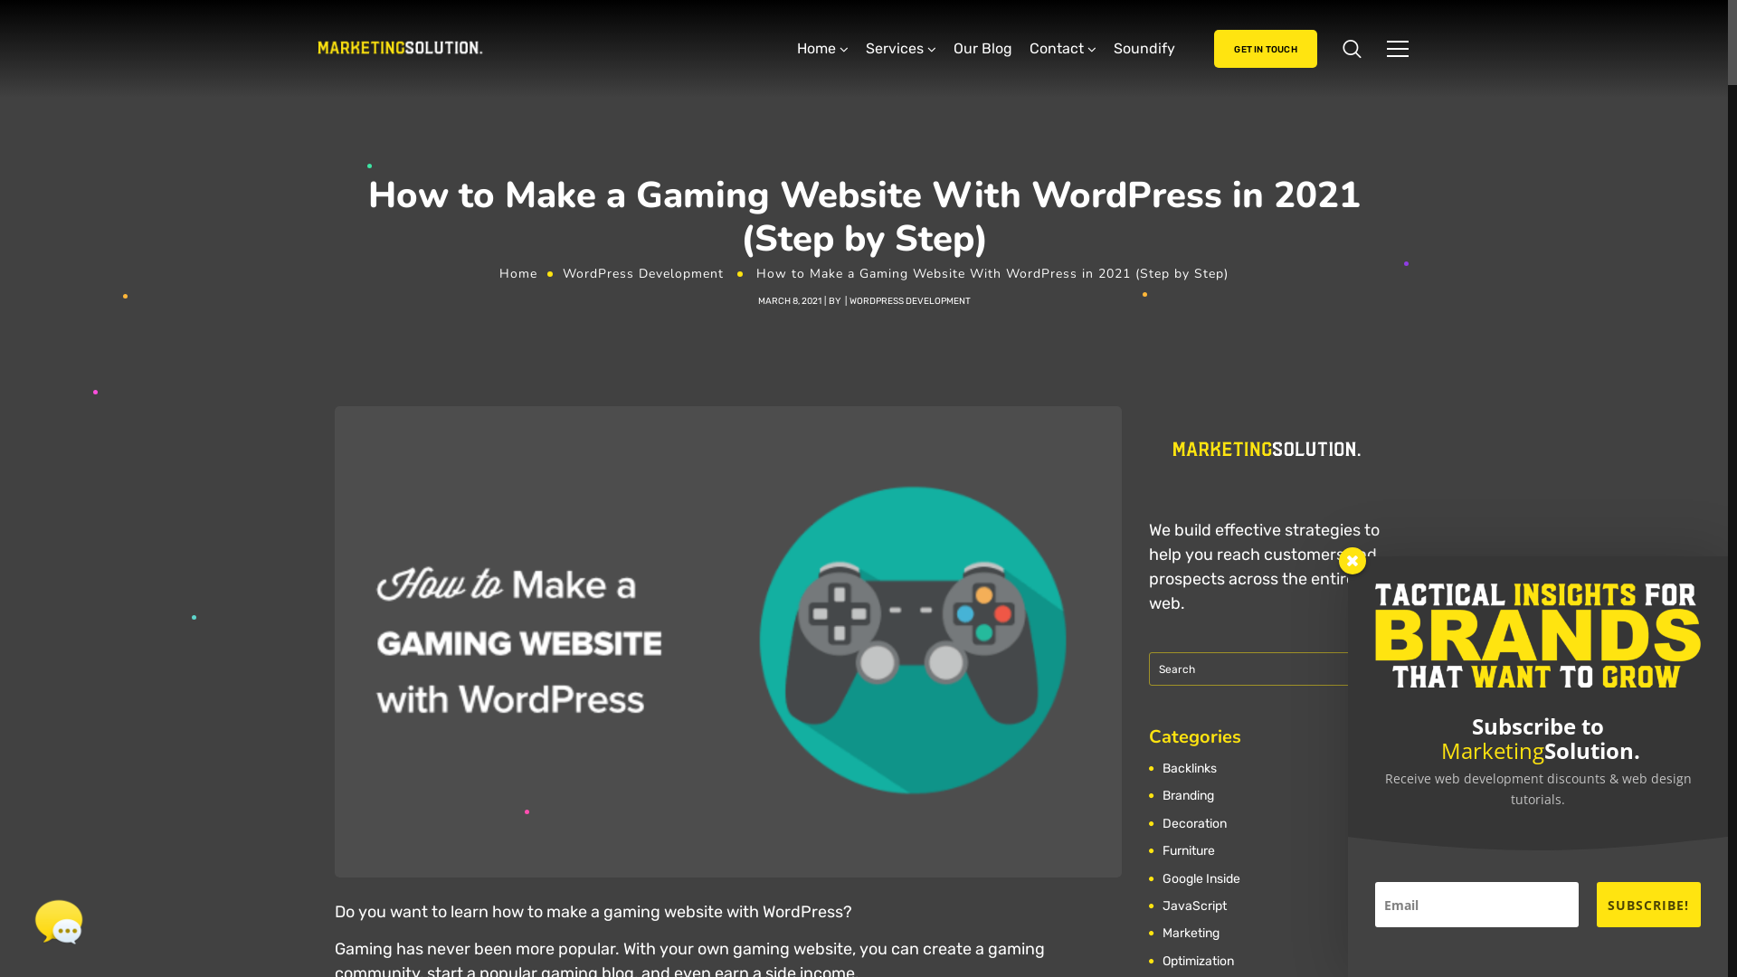 This screenshot has height=977, width=1737. I want to click on Furniture, so click(1191, 851).